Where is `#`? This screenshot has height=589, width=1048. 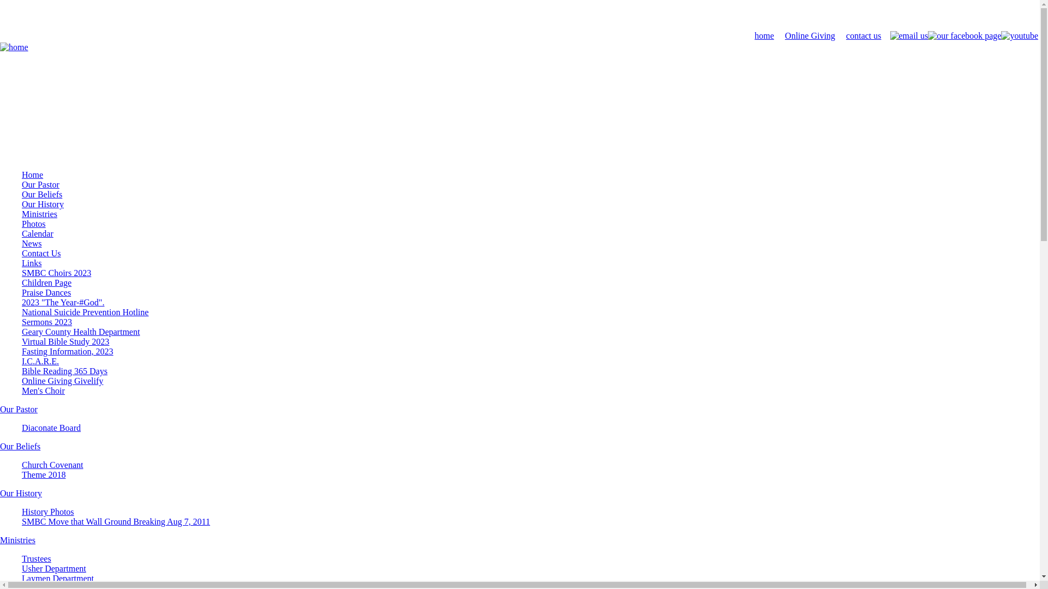 # is located at coordinates (520, 15).